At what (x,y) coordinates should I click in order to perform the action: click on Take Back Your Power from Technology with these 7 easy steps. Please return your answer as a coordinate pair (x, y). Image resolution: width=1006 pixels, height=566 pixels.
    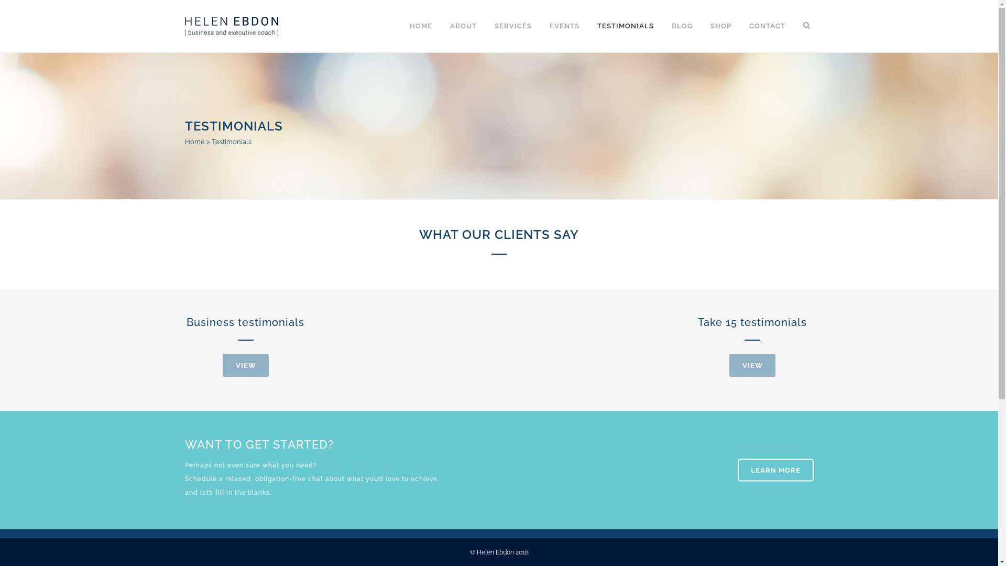
    Looking at the image, I should click on (423, 439).